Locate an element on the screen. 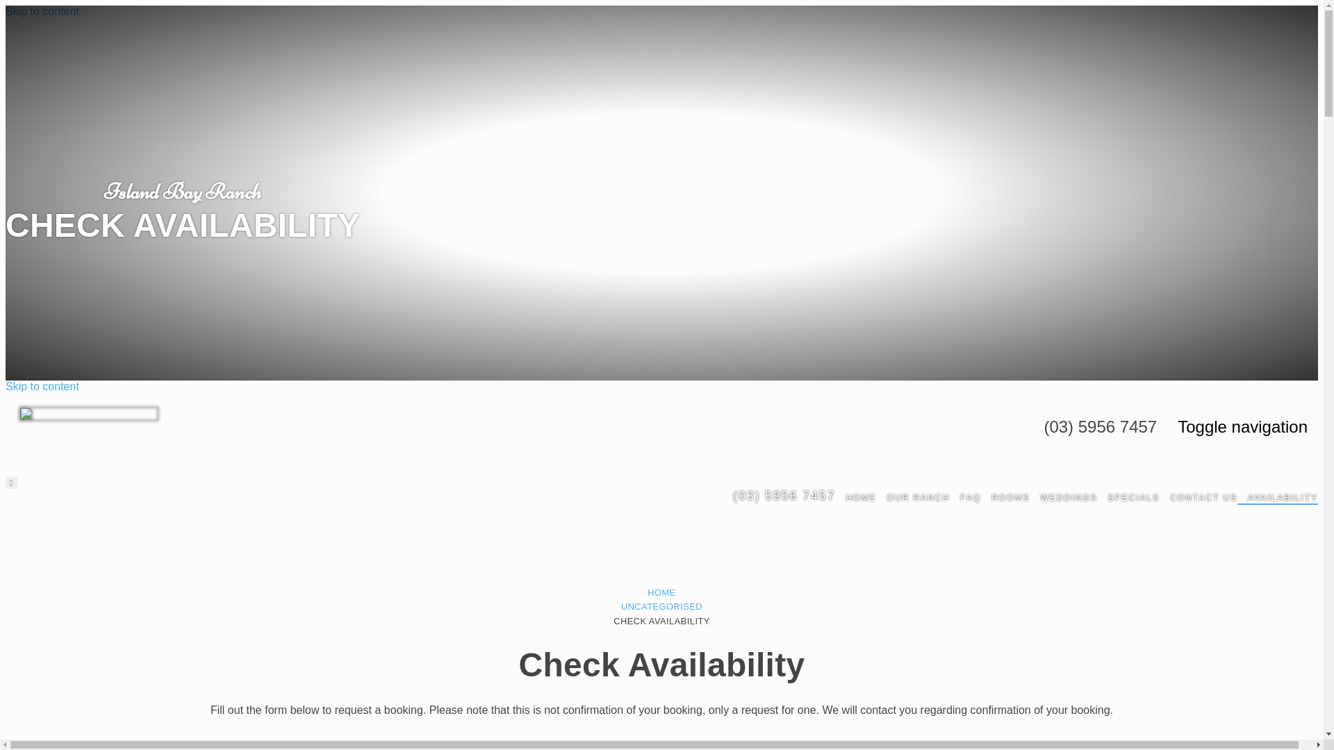 The image size is (1334, 750). Skip to content is located at coordinates (42, 386).